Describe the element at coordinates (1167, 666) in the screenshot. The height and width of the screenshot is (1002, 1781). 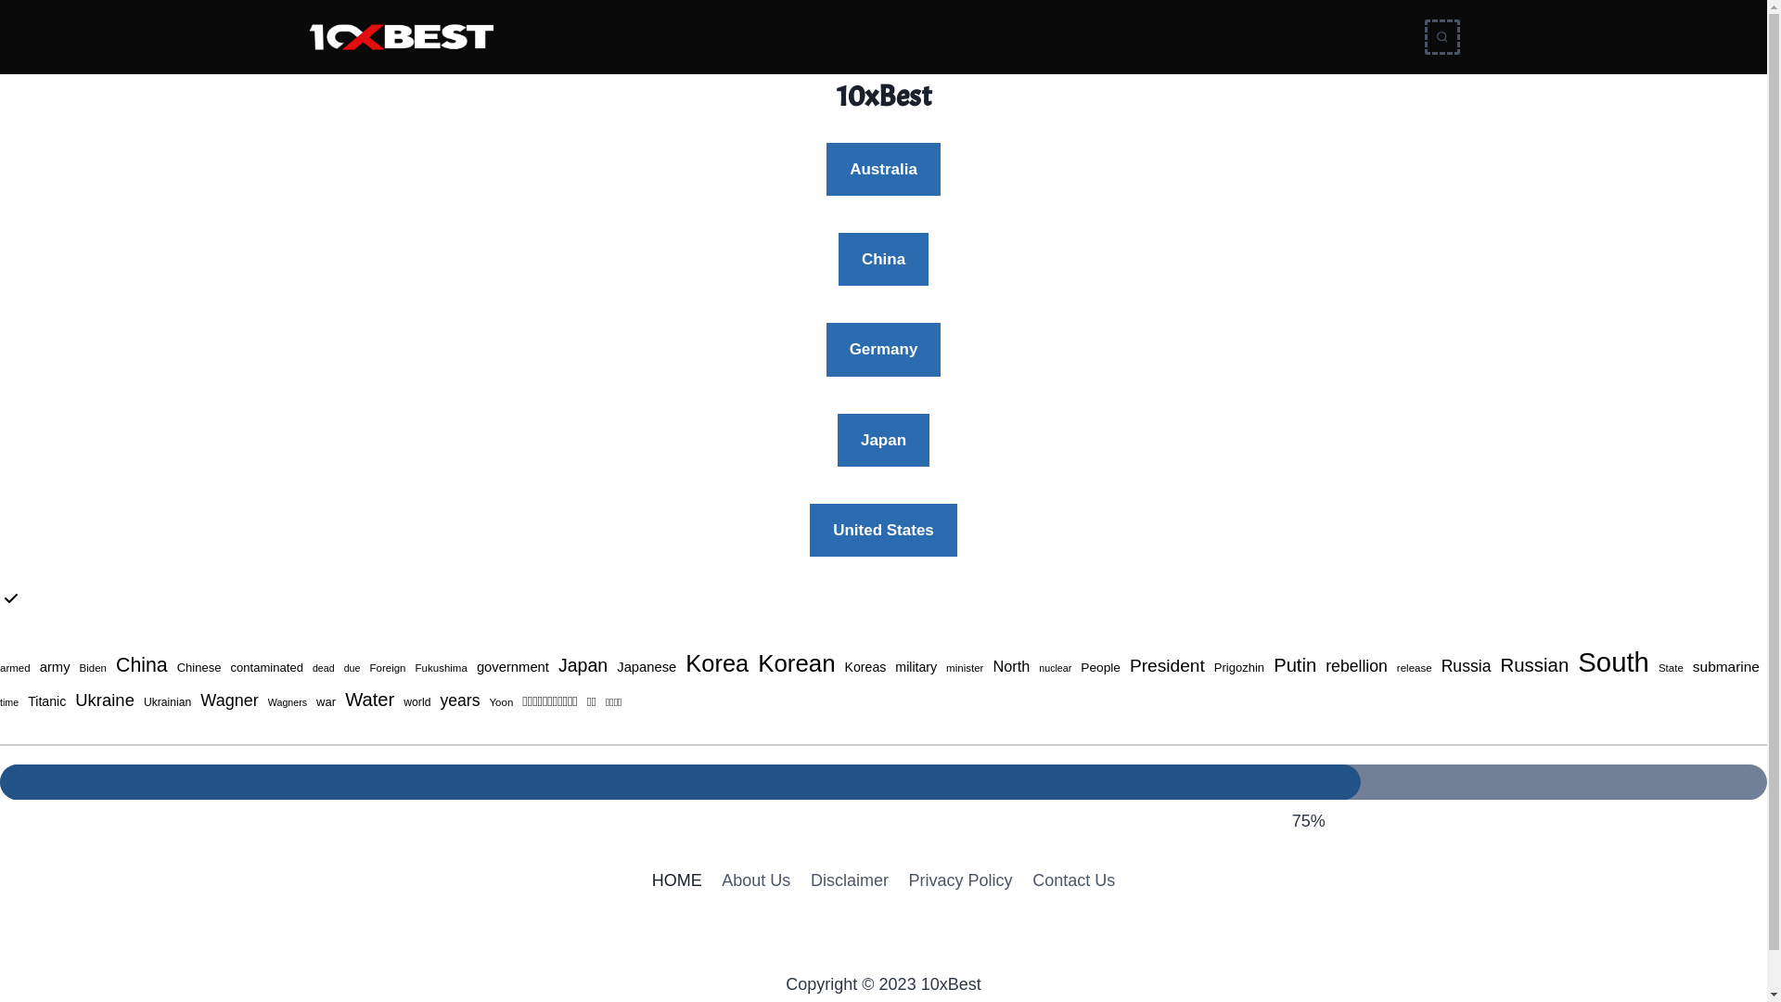
I see `President` at that location.